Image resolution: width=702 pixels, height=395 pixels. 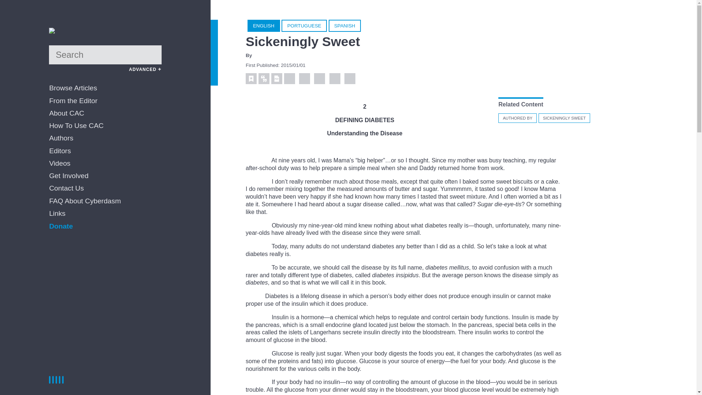 I want to click on ENGLISH, so click(x=264, y=26).